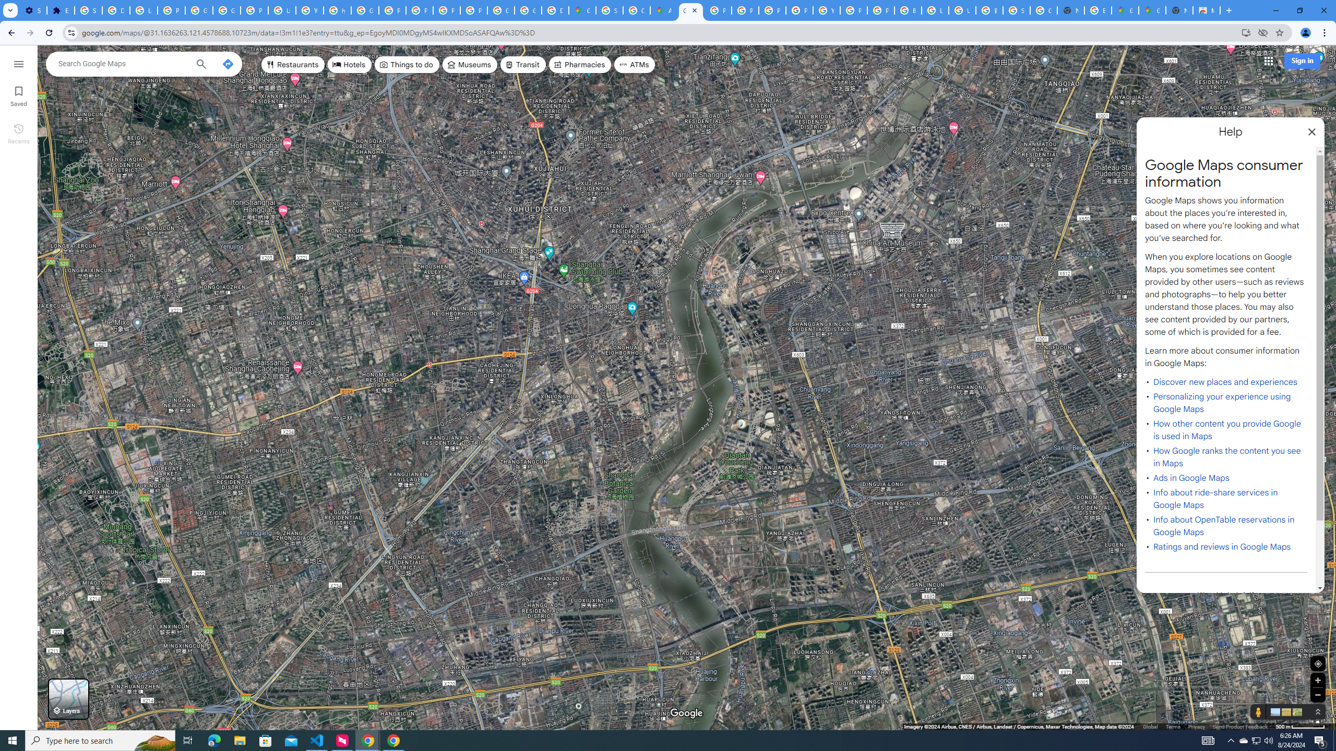  What do you see at coordinates (523, 65) in the screenshot?
I see `Transit` at bounding box center [523, 65].